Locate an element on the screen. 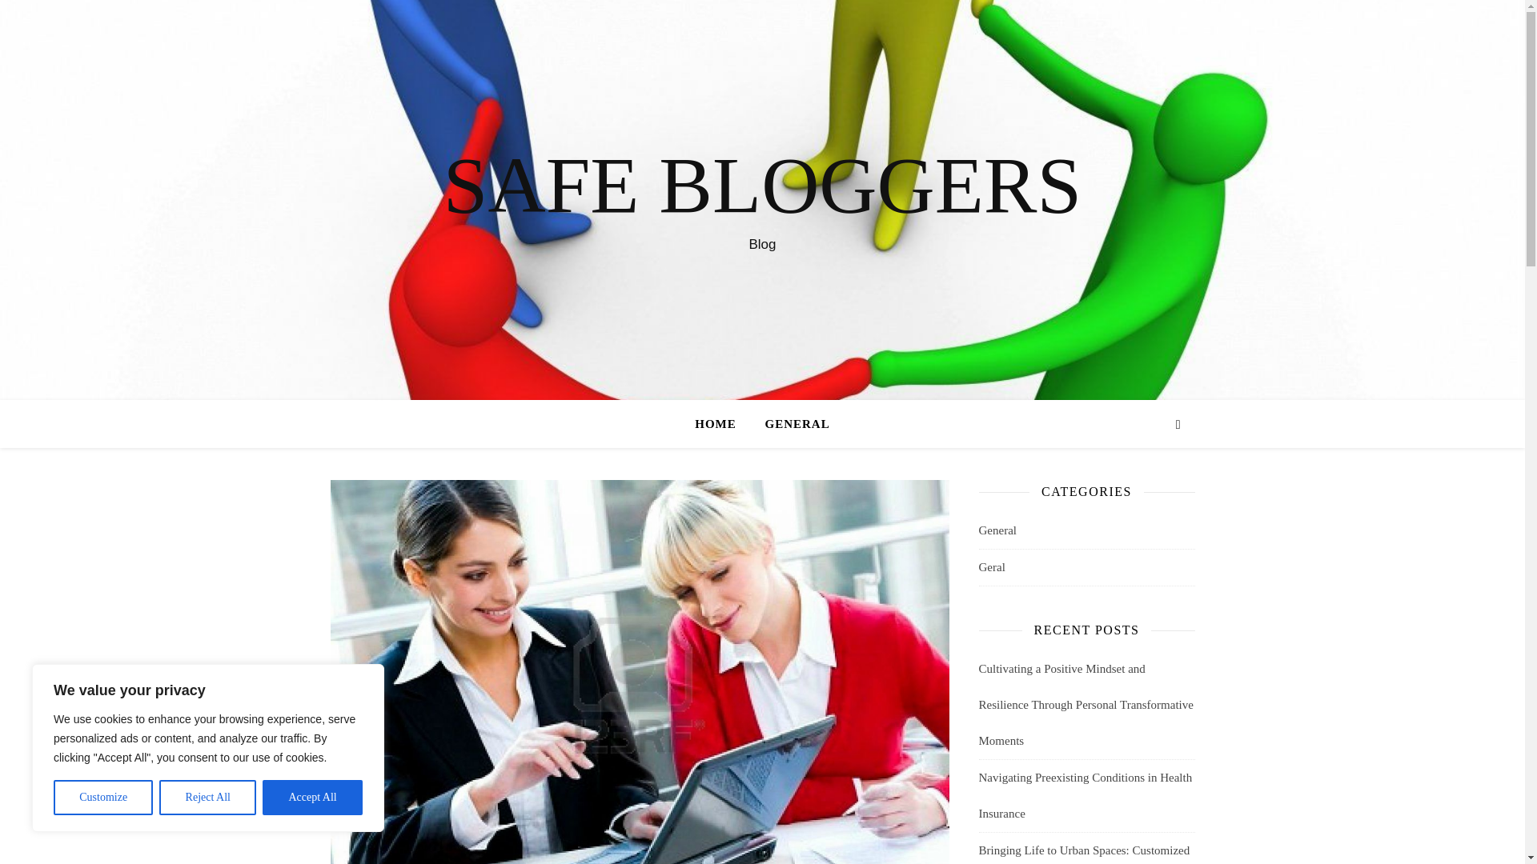  Customize is located at coordinates (102, 798).